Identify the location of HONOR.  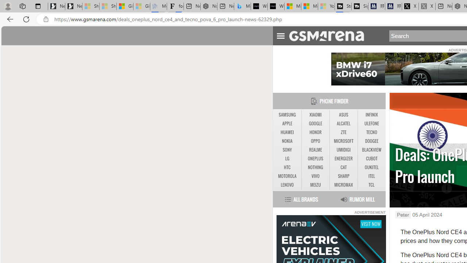
(315, 132).